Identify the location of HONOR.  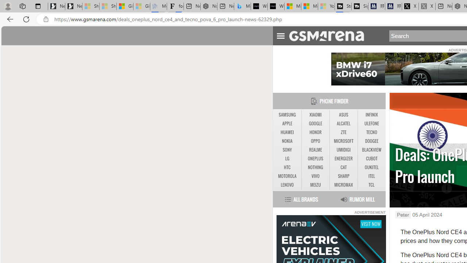
(315, 132).